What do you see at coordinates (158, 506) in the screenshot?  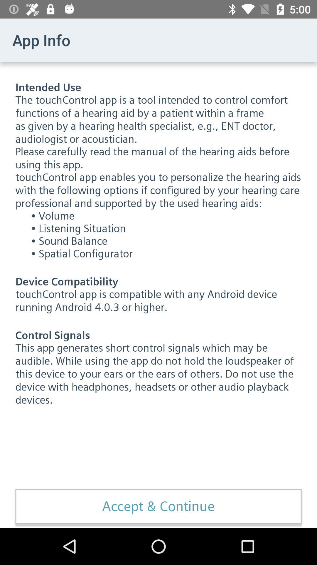 I see `choose the accept & continue item` at bounding box center [158, 506].